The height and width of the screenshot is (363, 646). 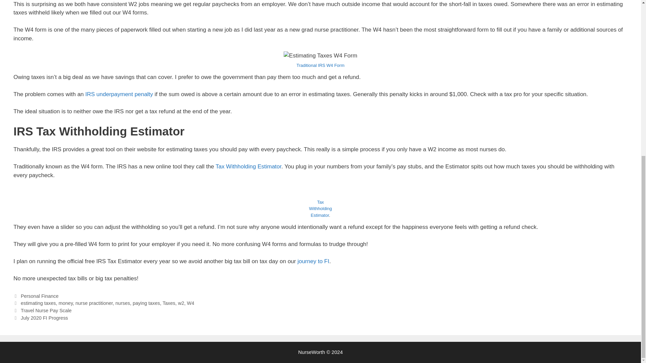 I want to click on estimating taxes, so click(x=38, y=303).